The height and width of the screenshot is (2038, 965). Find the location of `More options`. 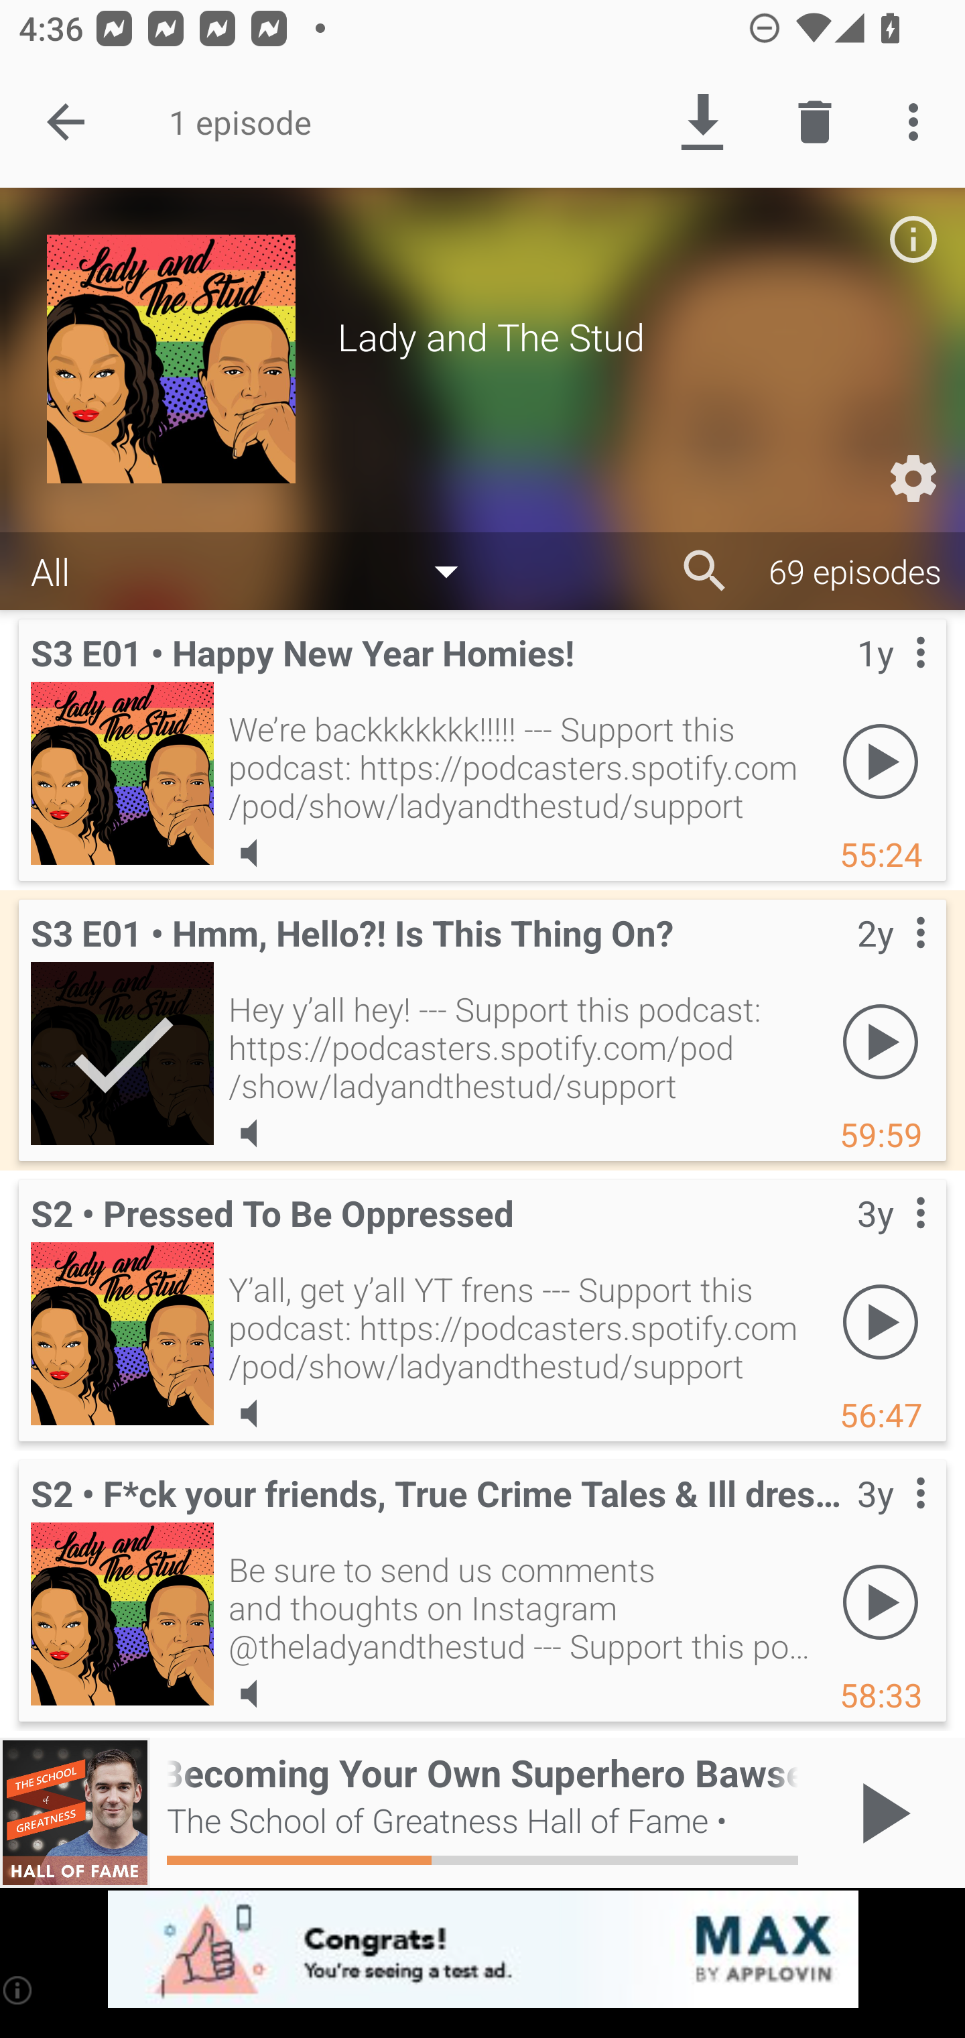

More options is located at coordinates (918, 122).